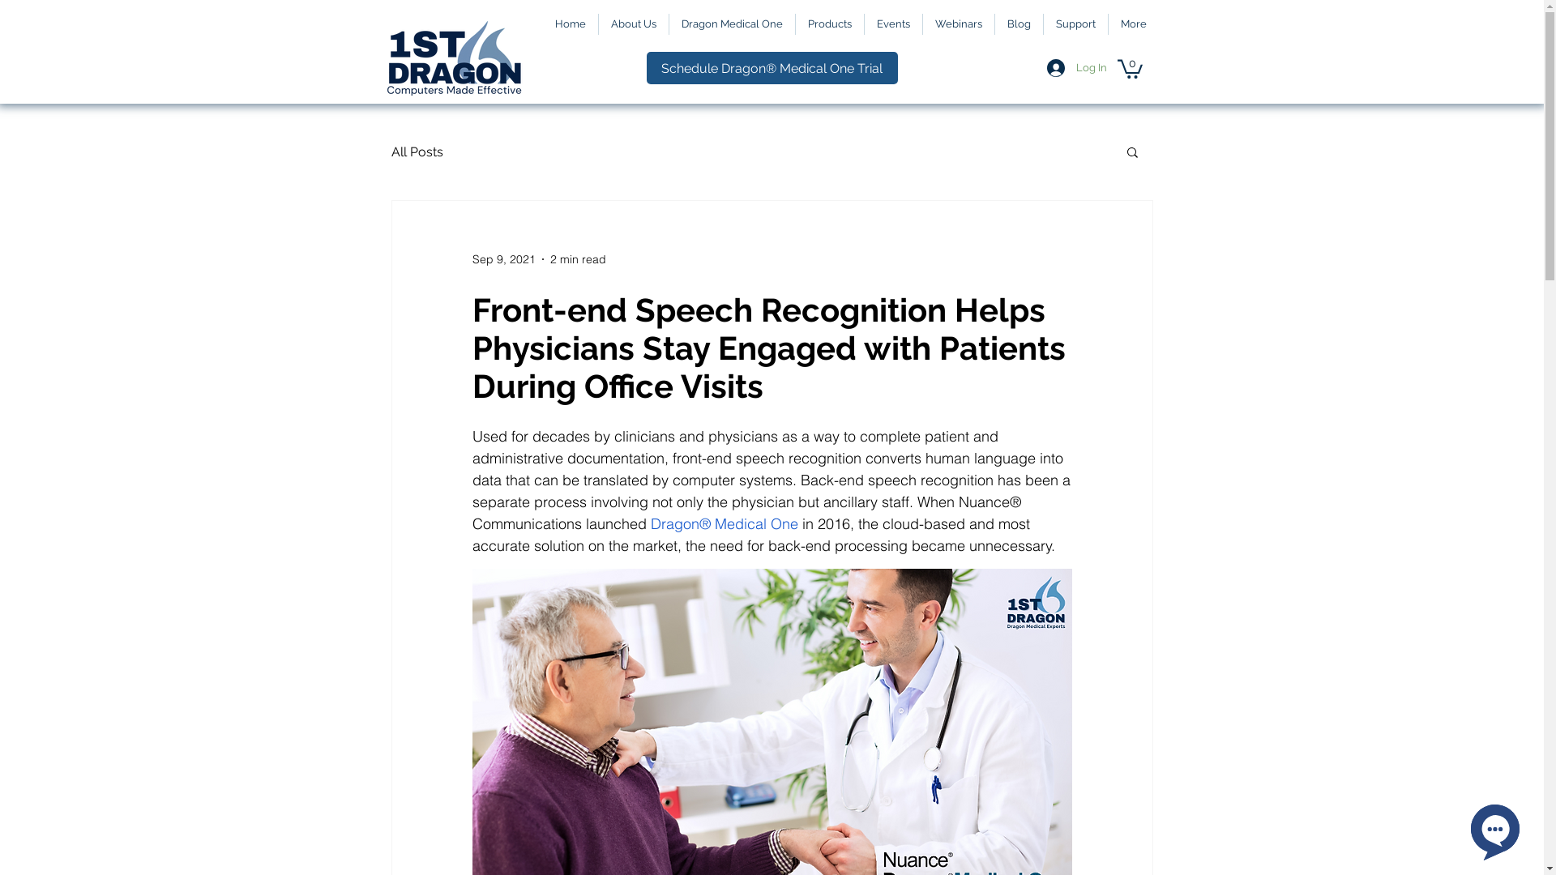 Image resolution: width=1556 pixels, height=875 pixels. Describe the element at coordinates (958, 24) in the screenshot. I see `Webinars` at that location.